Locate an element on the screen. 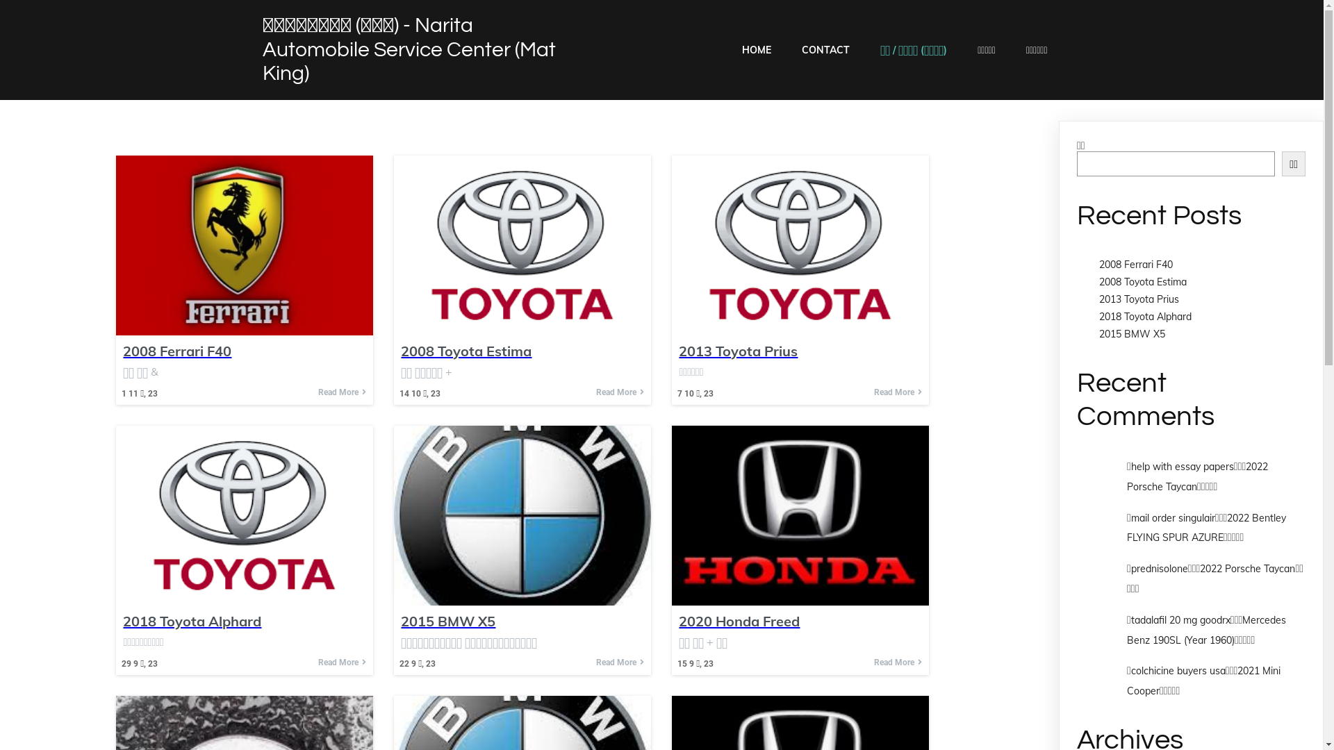 This screenshot has height=750, width=1334. Read More is located at coordinates (898, 392).